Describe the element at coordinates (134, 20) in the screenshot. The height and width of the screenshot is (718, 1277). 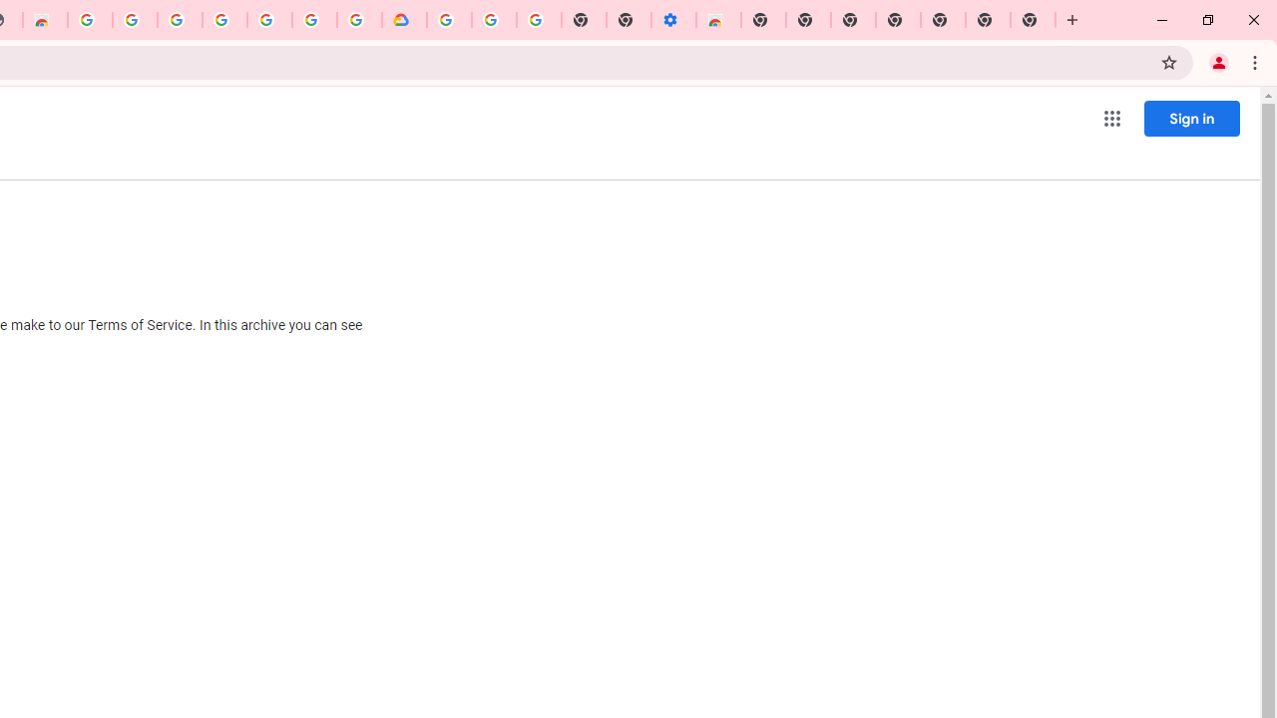
I see `Ad Settings` at that location.